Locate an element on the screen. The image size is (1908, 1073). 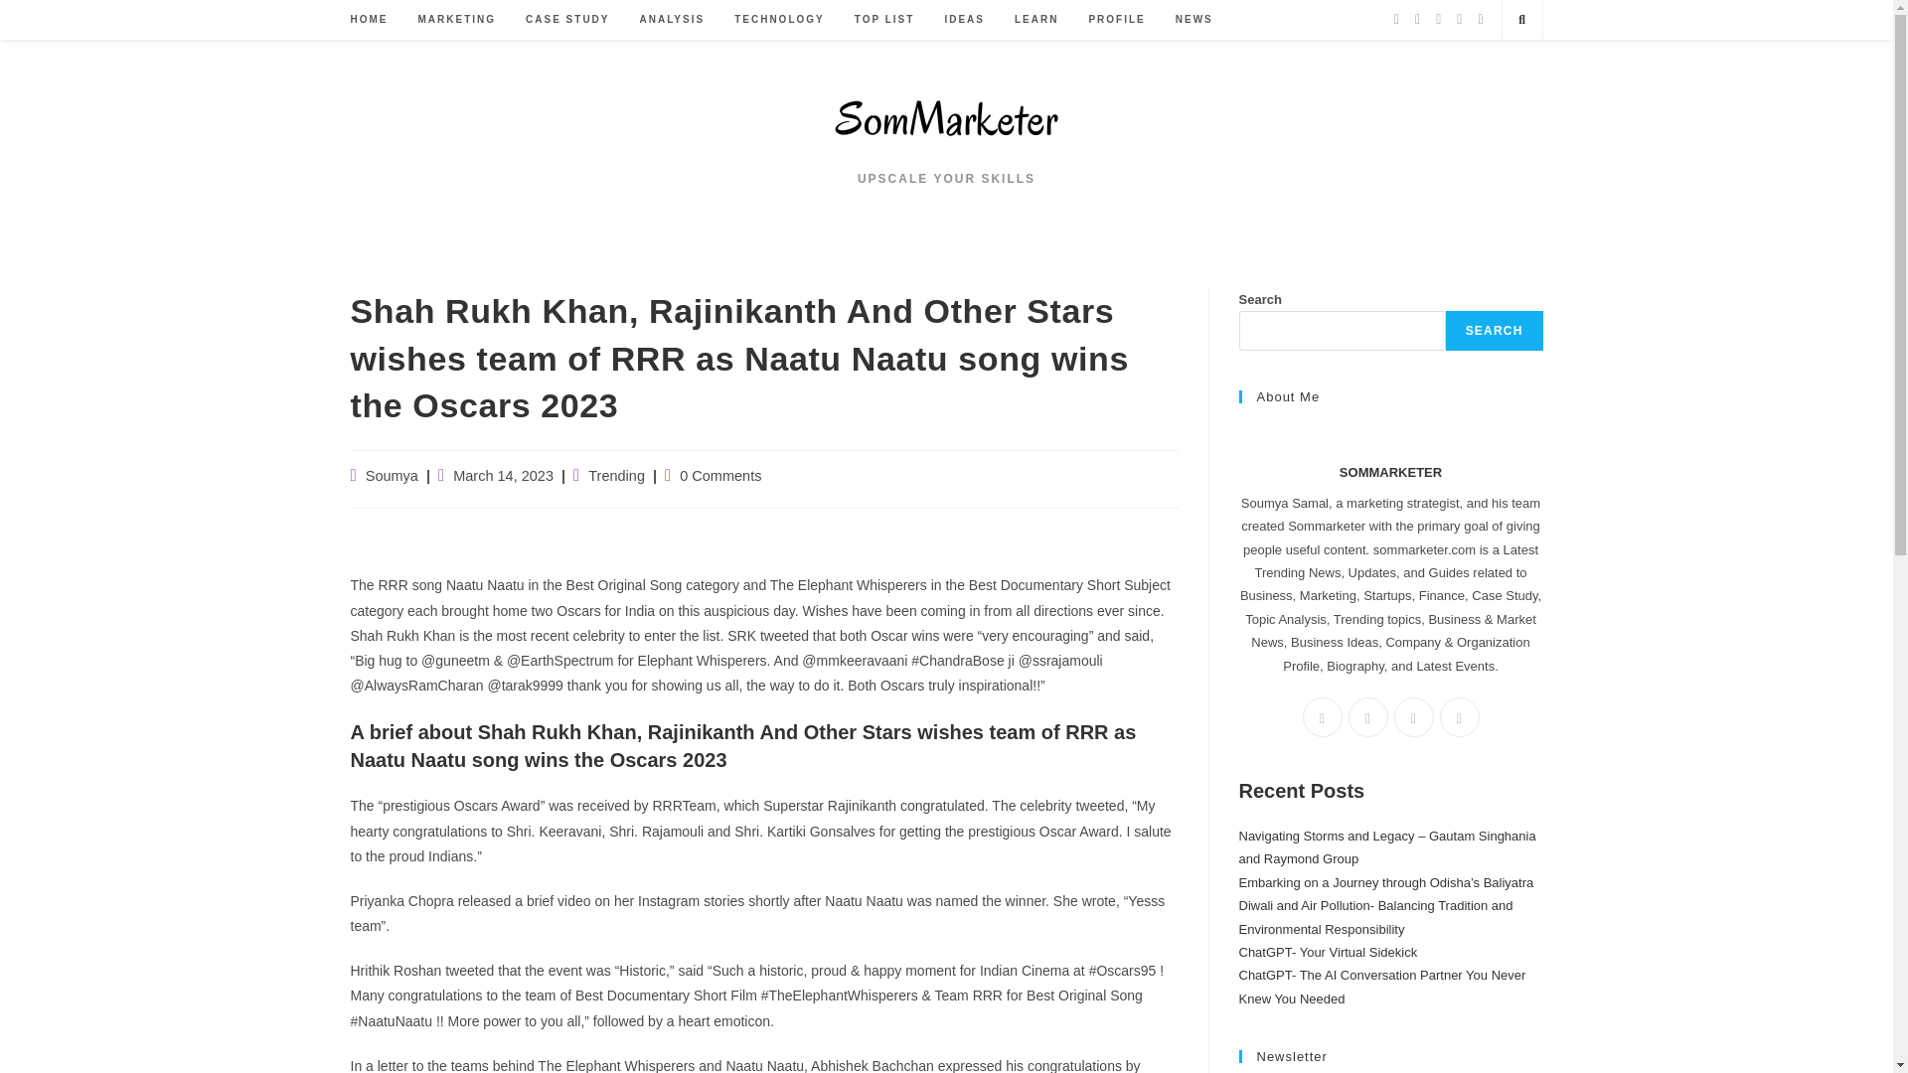
TECHNOLOGY is located at coordinates (779, 20).